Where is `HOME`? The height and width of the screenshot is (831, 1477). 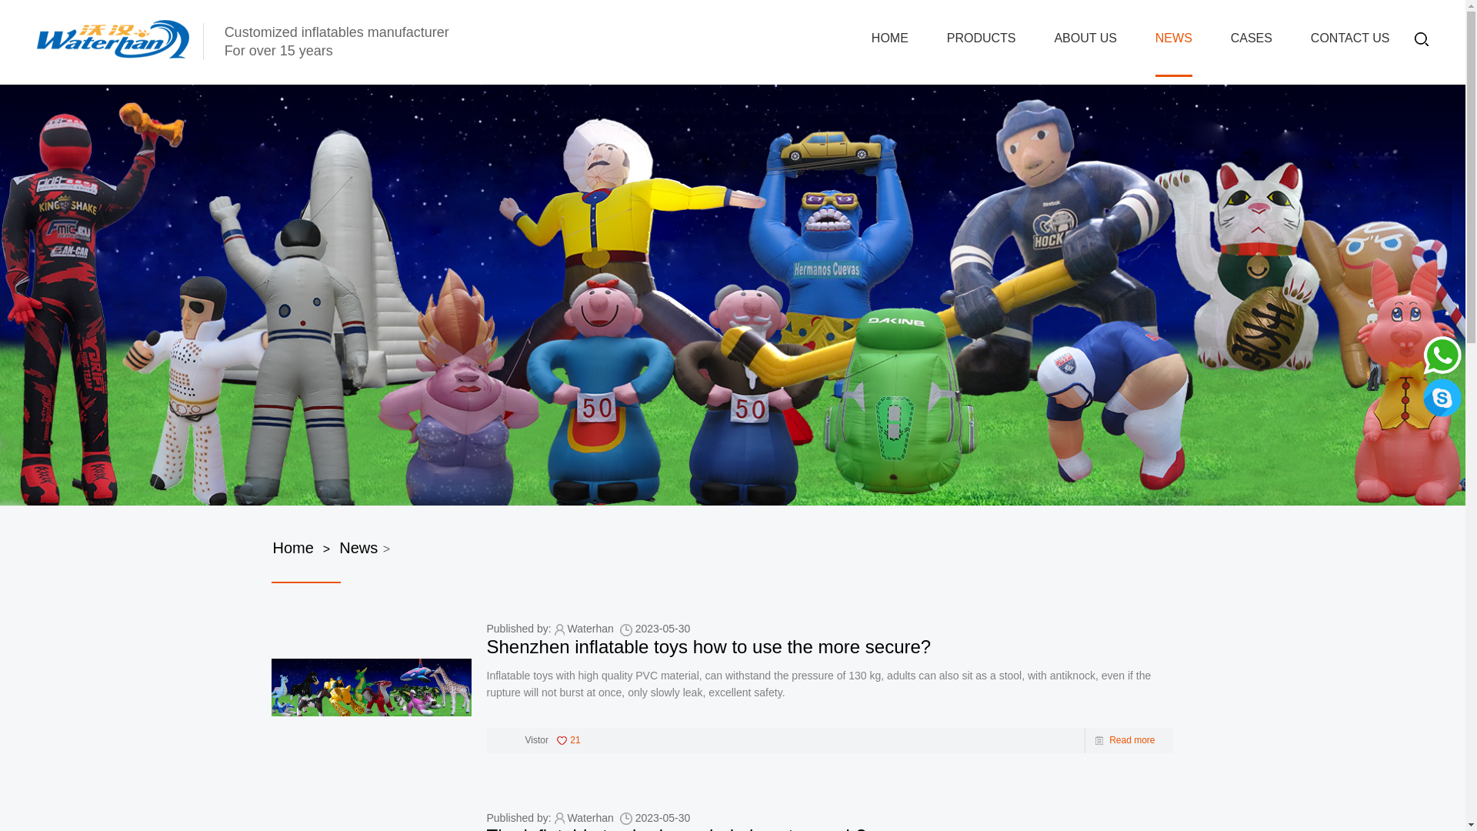
HOME is located at coordinates (889, 38).